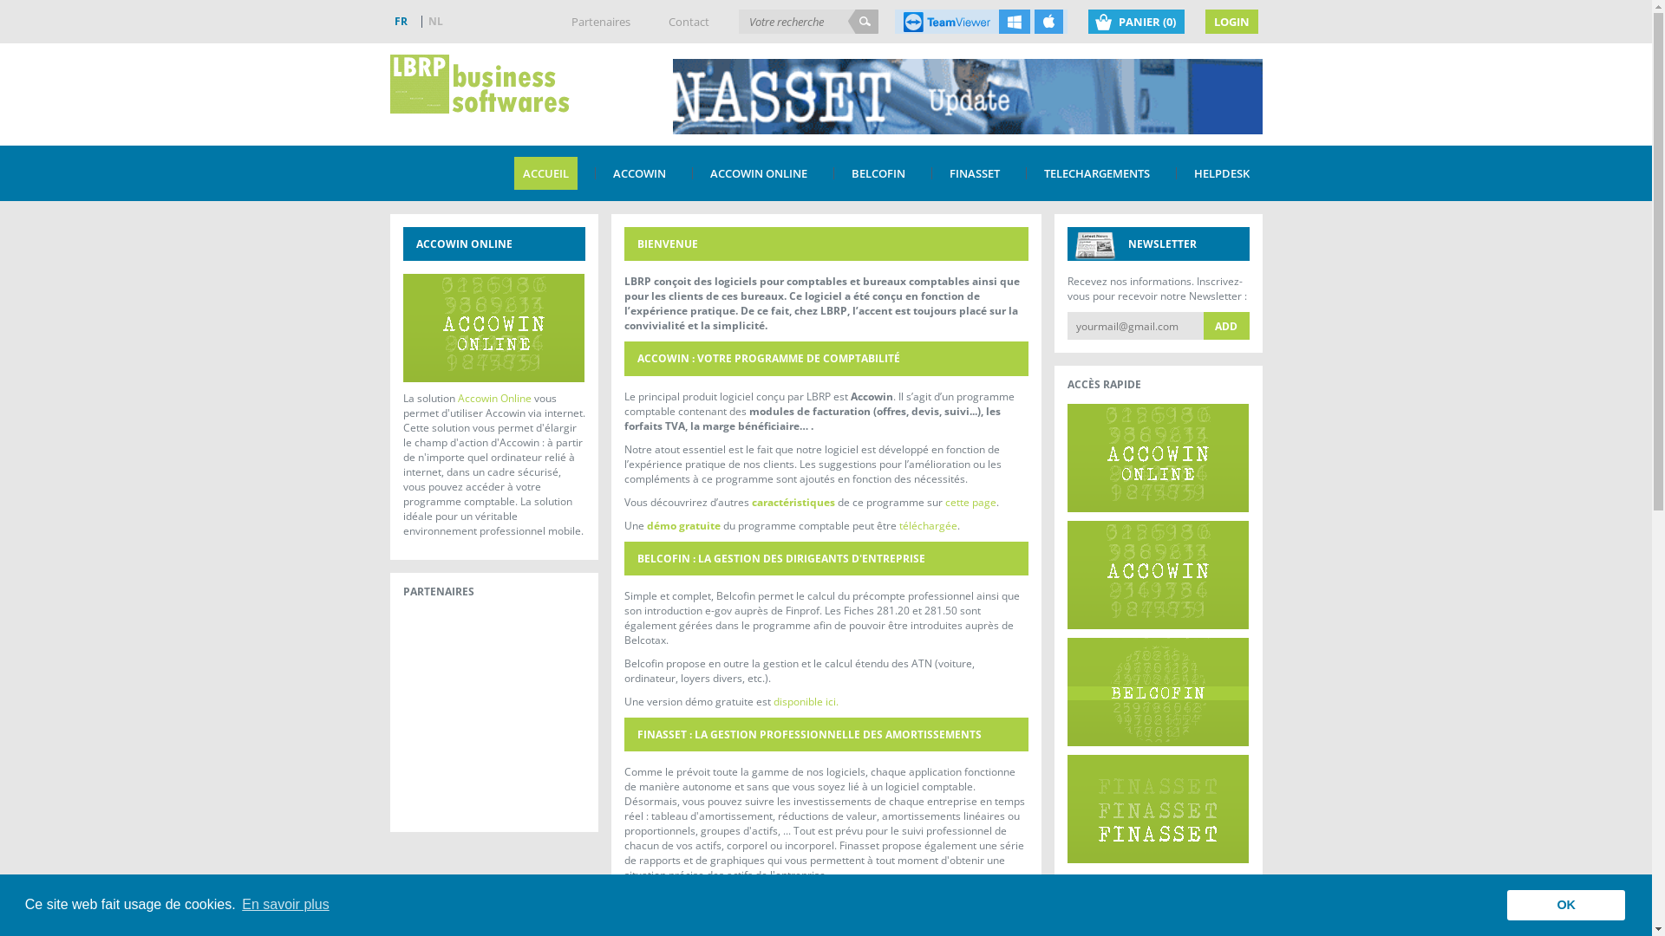  Describe the element at coordinates (1566, 905) in the screenshot. I see `OK` at that location.